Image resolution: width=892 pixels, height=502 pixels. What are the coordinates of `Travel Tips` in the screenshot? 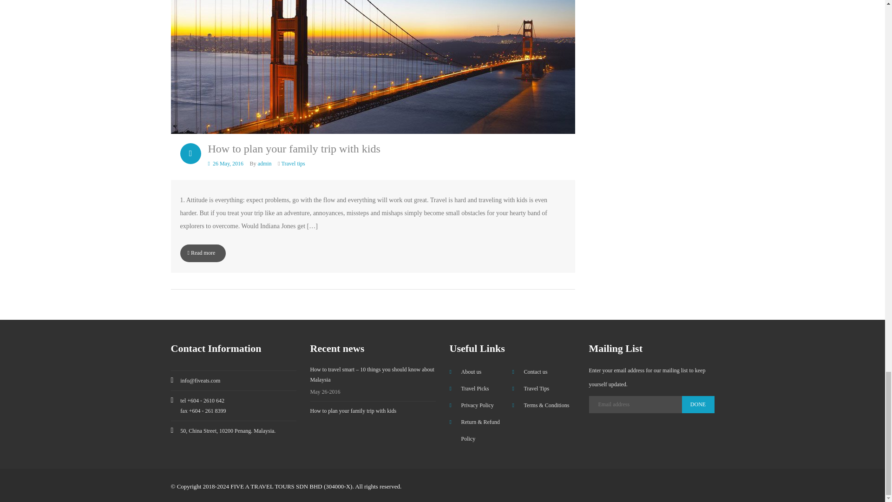 It's located at (531, 389).